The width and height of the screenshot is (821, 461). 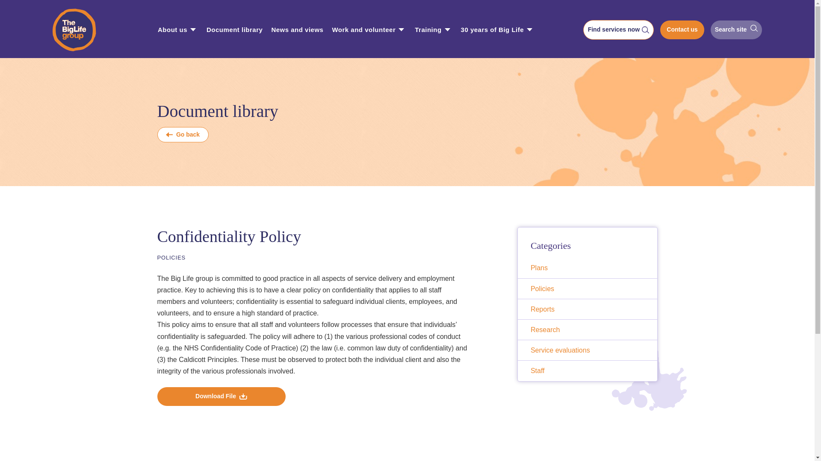 What do you see at coordinates (297, 30) in the screenshot?
I see `News and views` at bounding box center [297, 30].